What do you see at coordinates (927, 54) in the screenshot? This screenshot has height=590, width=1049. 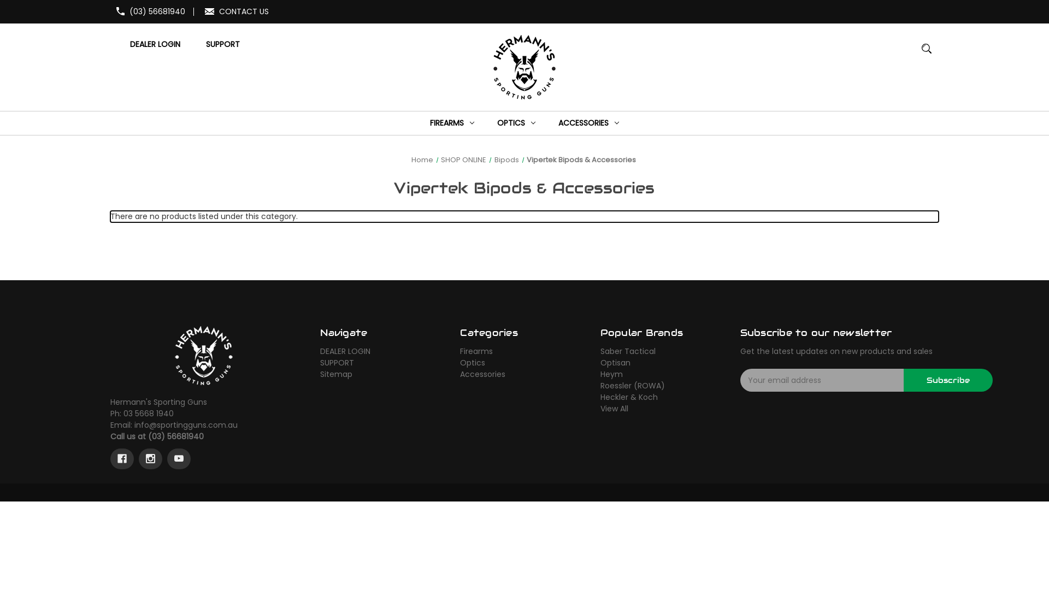 I see `MAGNIFYING GLASS IMAGE LARGE RED CIRCLE WITH A BLACK BORDER` at bounding box center [927, 54].